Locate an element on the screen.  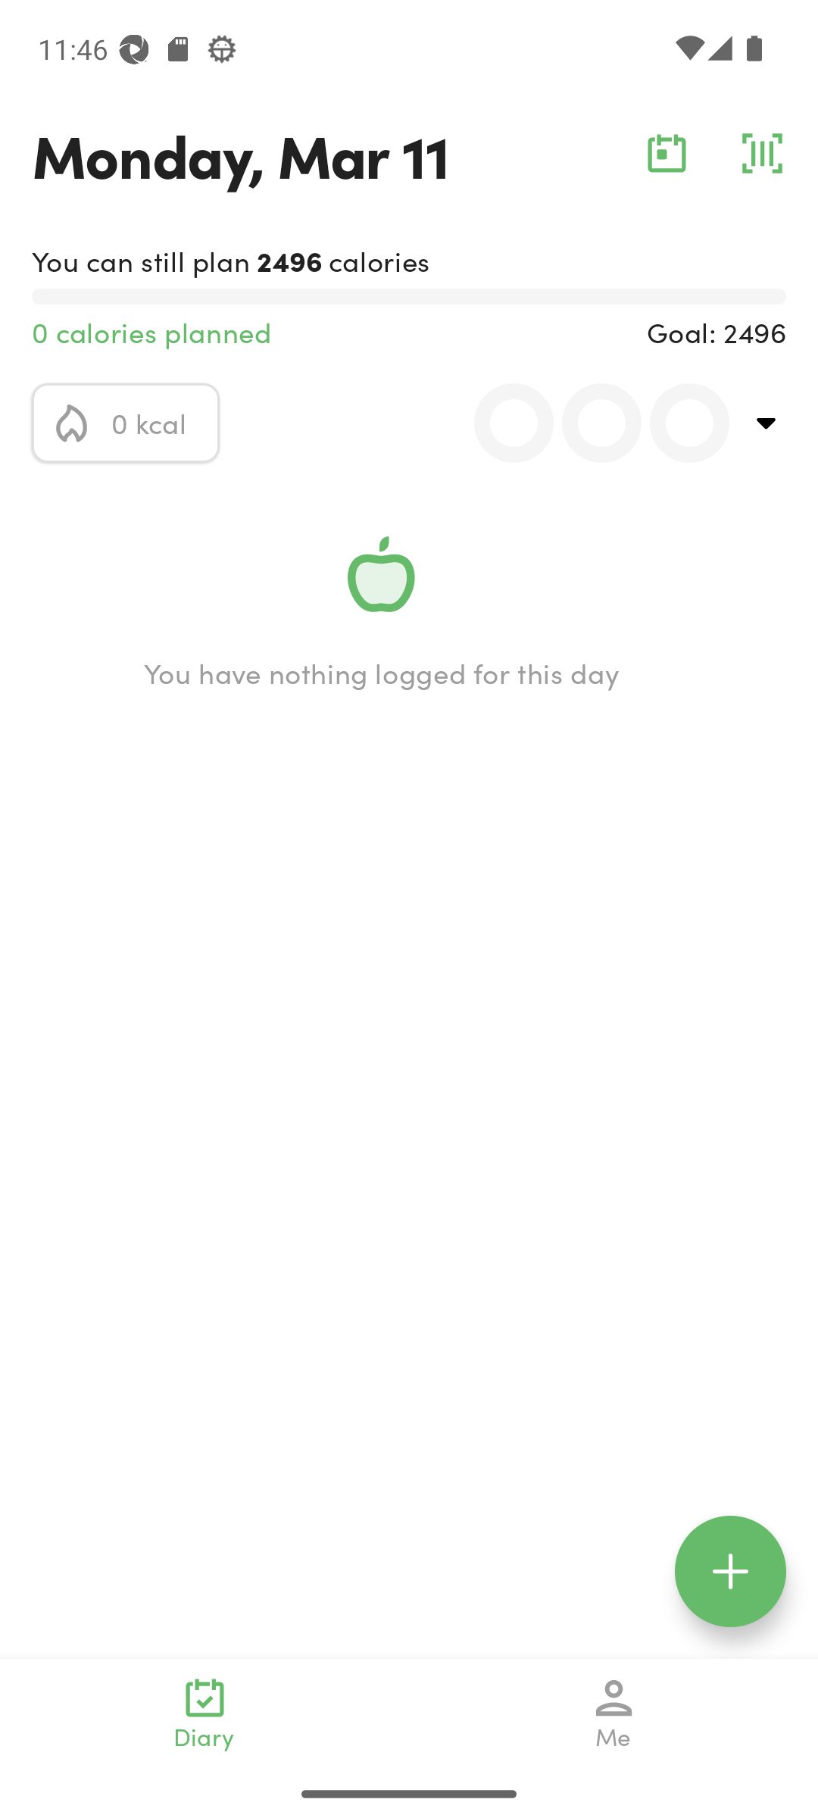
0.0 0.0 0.0 is located at coordinates (589, 423).